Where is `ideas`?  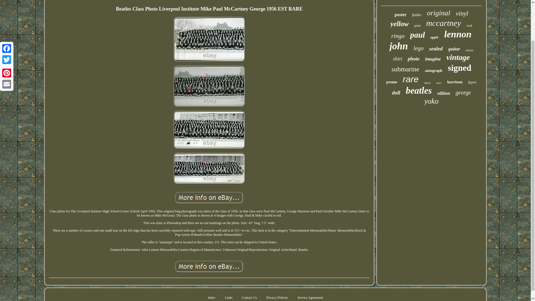 ideas is located at coordinates (427, 82).